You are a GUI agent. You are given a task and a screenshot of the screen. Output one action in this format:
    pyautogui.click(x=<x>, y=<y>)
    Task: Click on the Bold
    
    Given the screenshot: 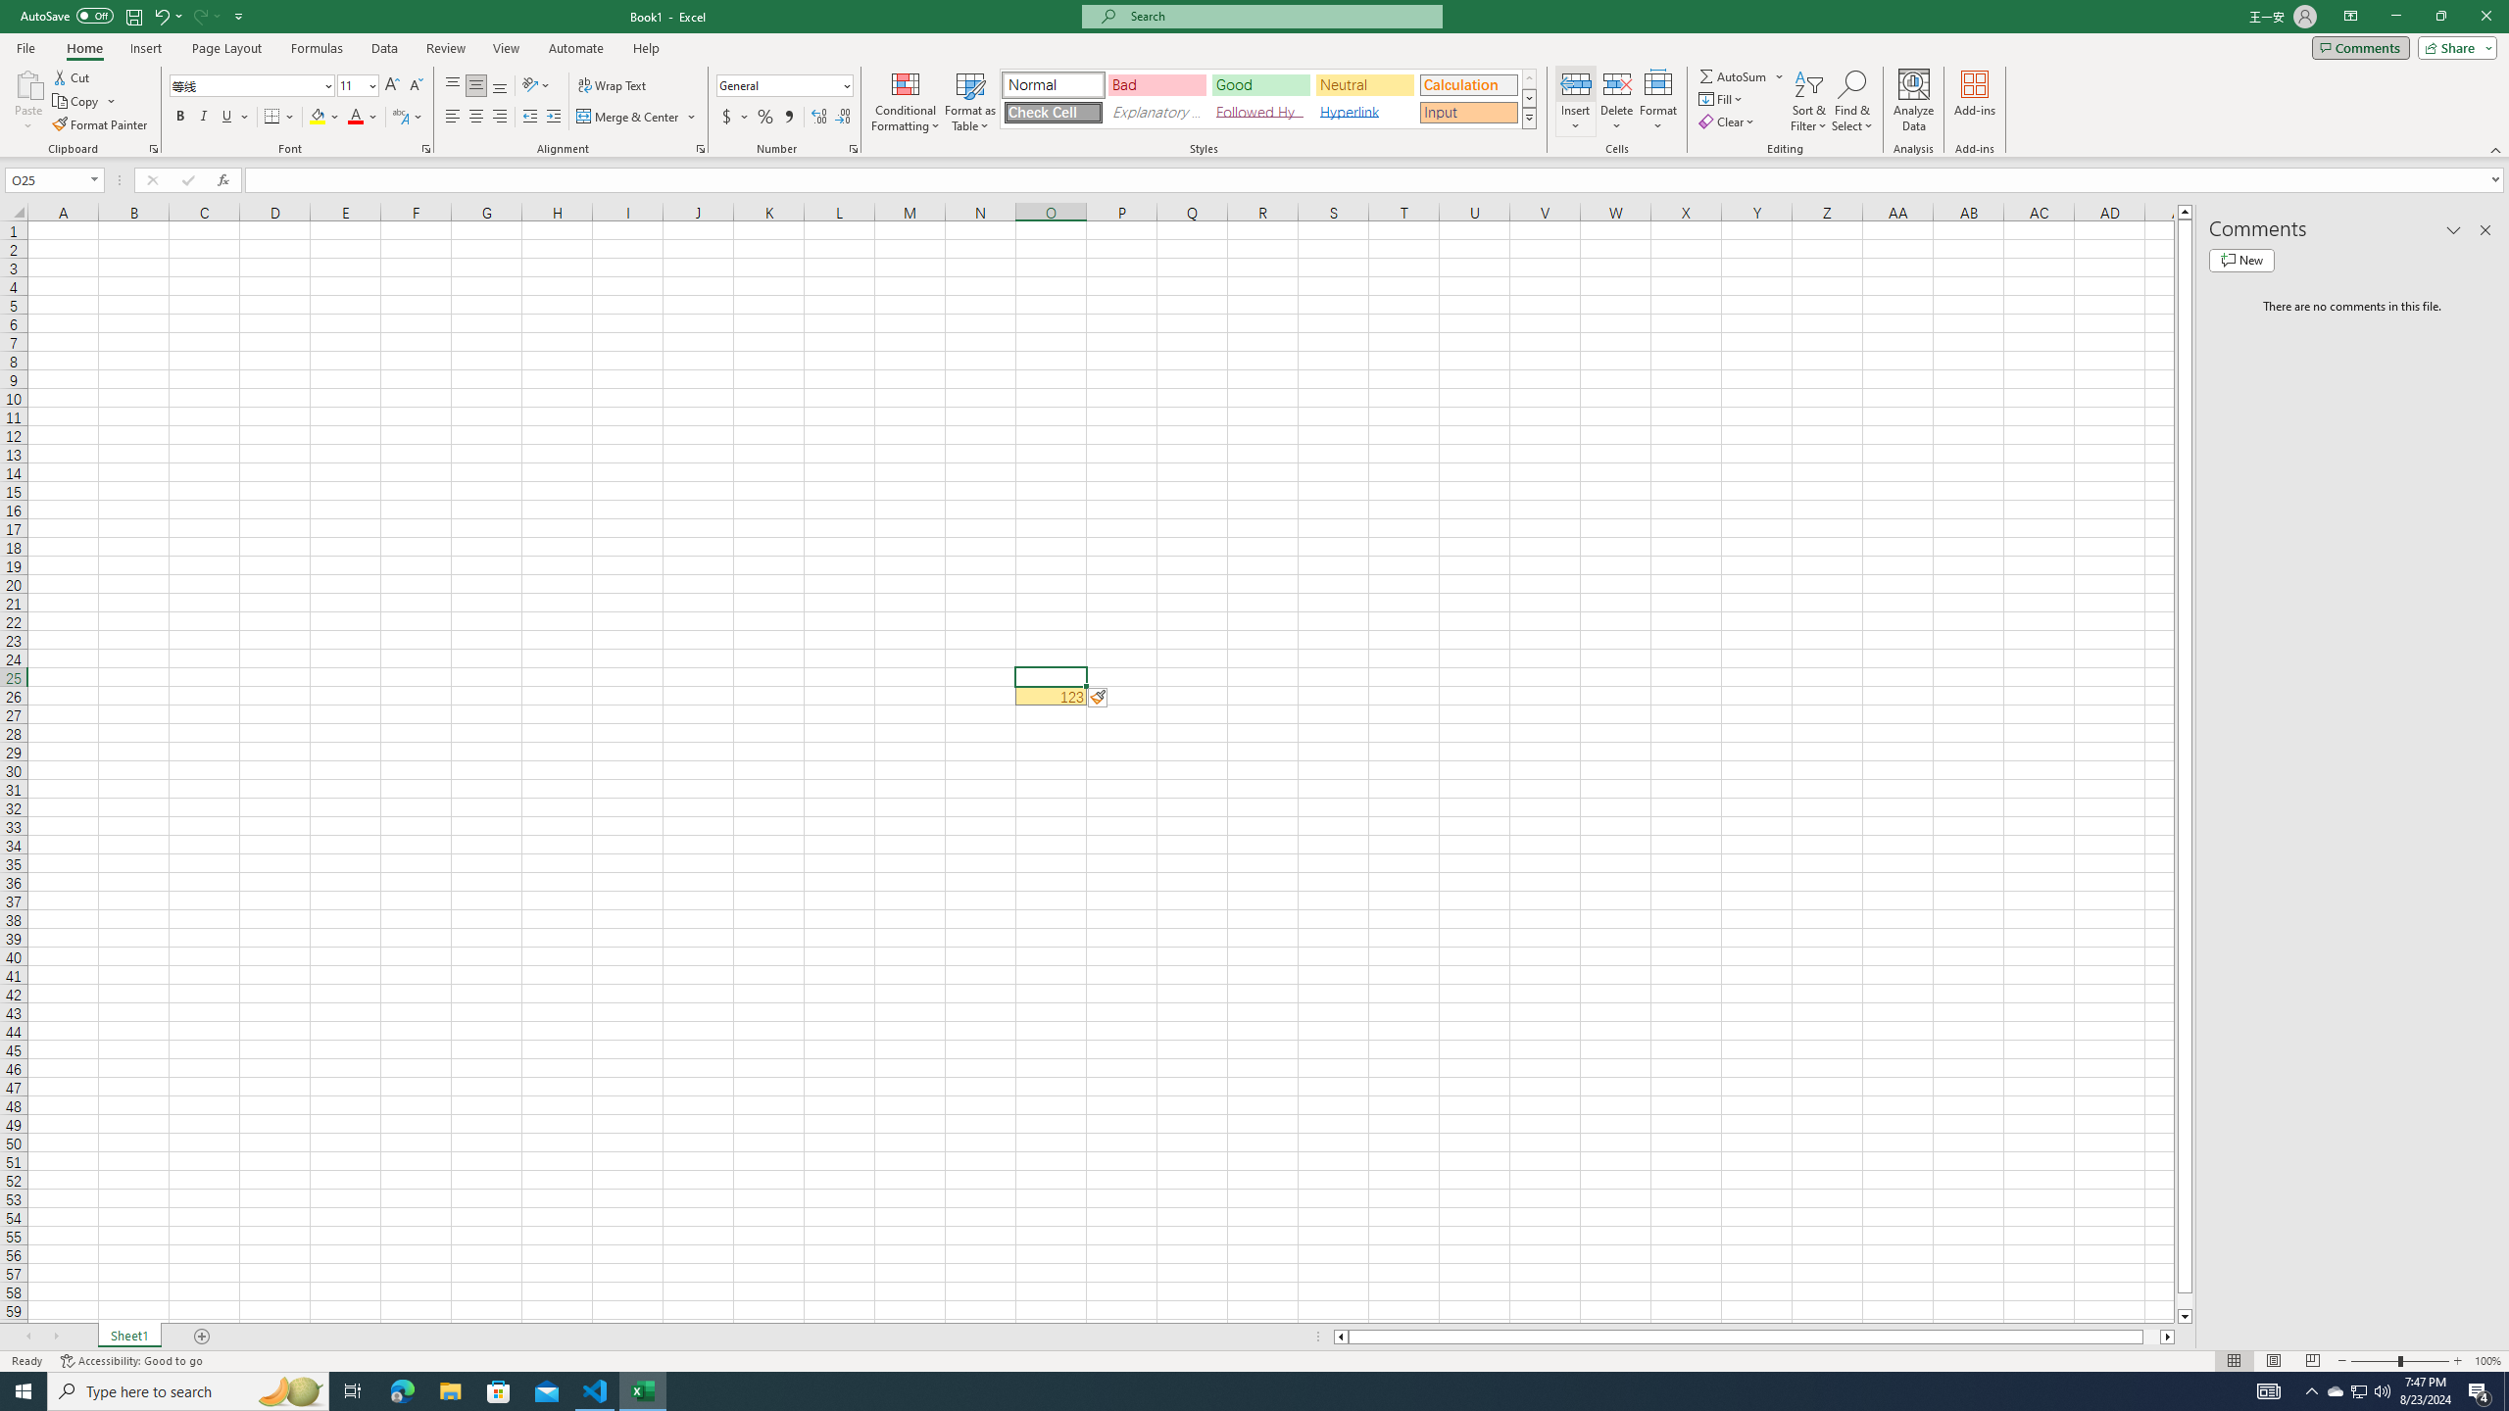 What is the action you would take?
    pyautogui.click(x=180, y=118)
    